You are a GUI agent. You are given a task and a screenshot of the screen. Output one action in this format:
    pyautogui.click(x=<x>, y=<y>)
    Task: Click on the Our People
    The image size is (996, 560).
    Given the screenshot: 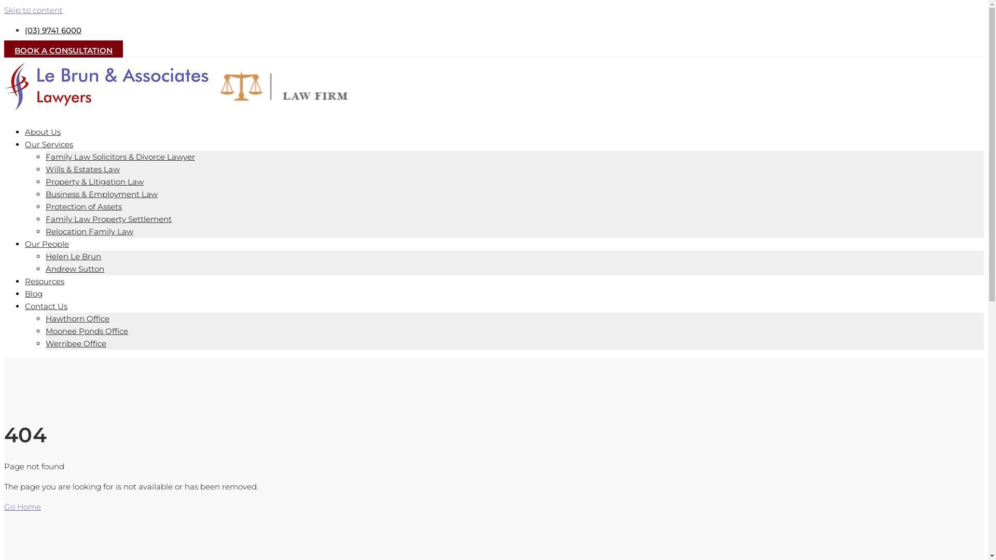 What is the action you would take?
    pyautogui.click(x=47, y=244)
    